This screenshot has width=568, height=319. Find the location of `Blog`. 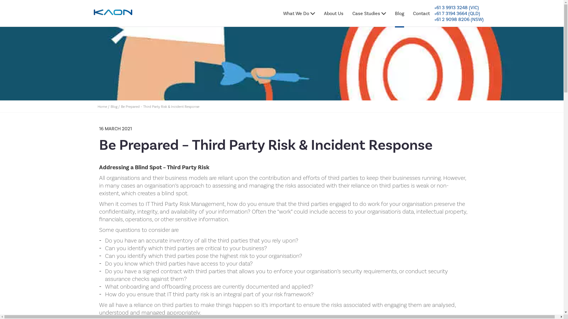

Blog is located at coordinates (399, 19).